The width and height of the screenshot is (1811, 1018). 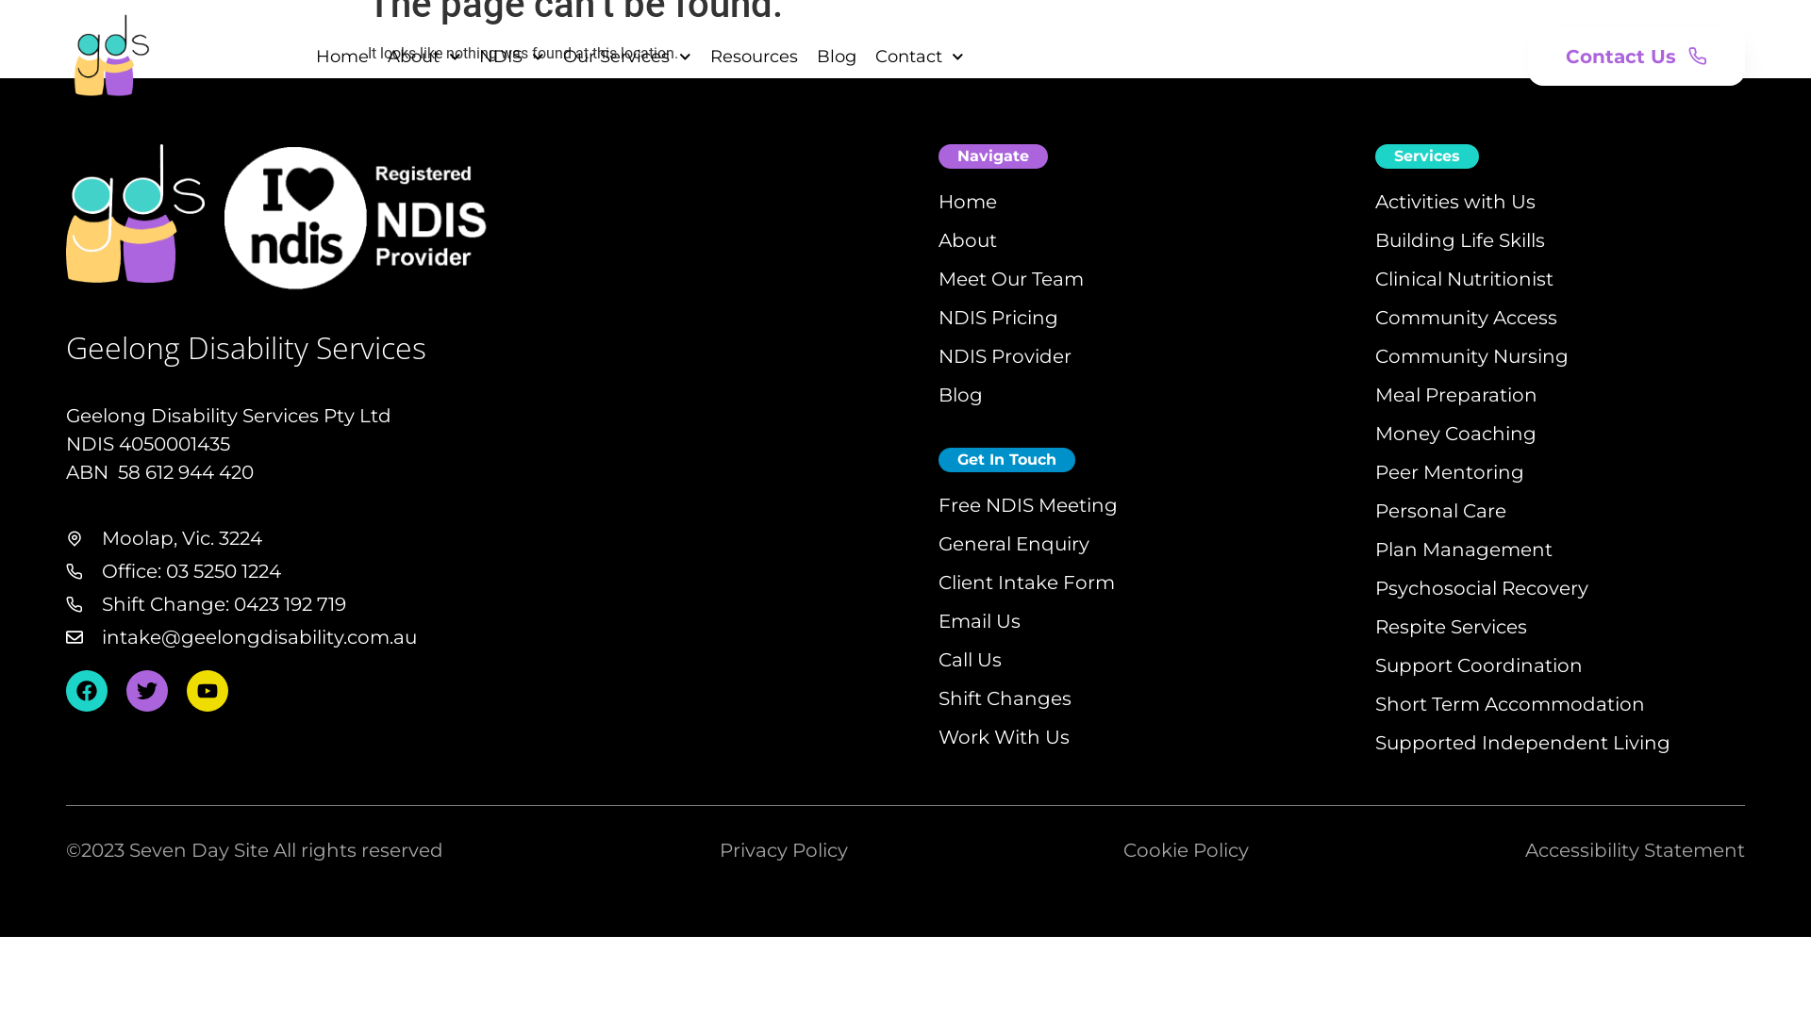 I want to click on Shift Change: 0423 192 719, so click(x=502, y=604).